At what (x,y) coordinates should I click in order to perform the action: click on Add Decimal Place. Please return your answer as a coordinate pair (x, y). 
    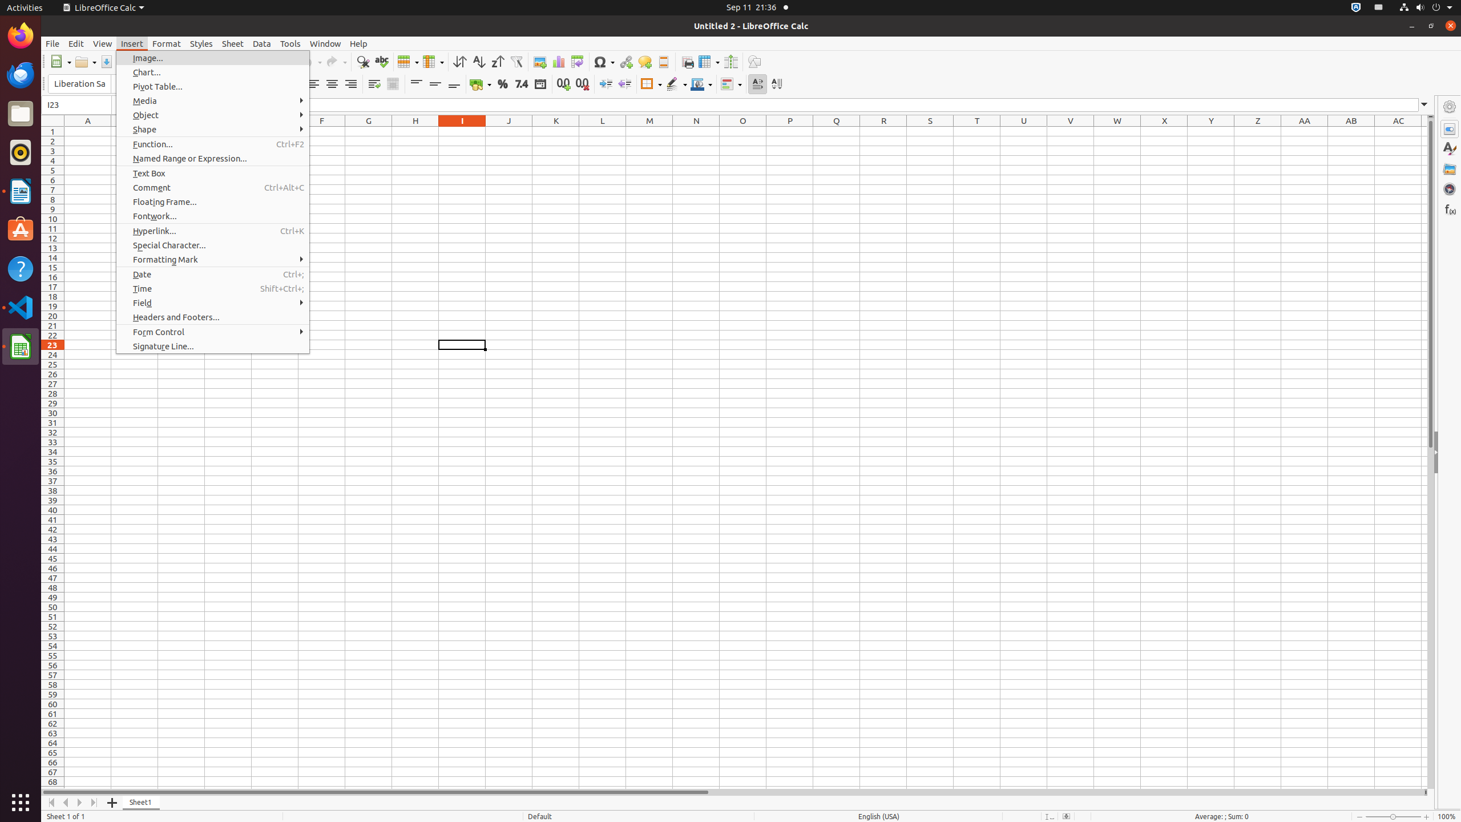
    Looking at the image, I should click on (564, 84).